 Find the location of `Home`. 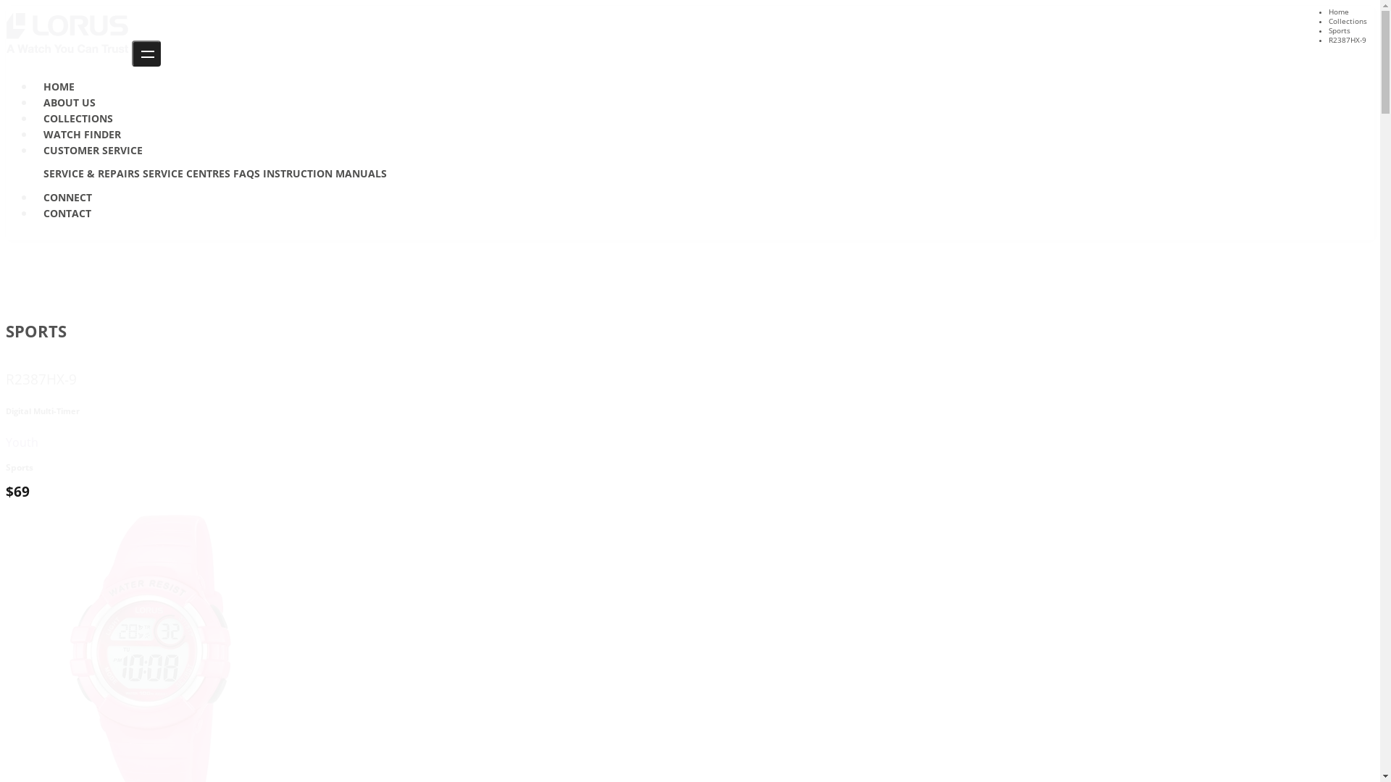

Home is located at coordinates (1339, 12).